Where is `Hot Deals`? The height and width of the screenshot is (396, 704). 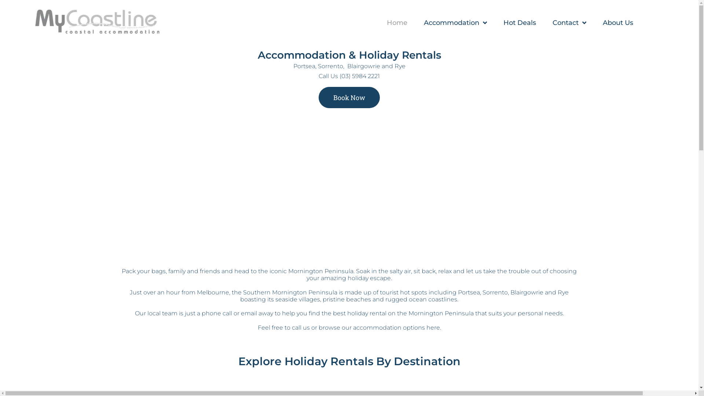 Hot Deals is located at coordinates (520, 23).